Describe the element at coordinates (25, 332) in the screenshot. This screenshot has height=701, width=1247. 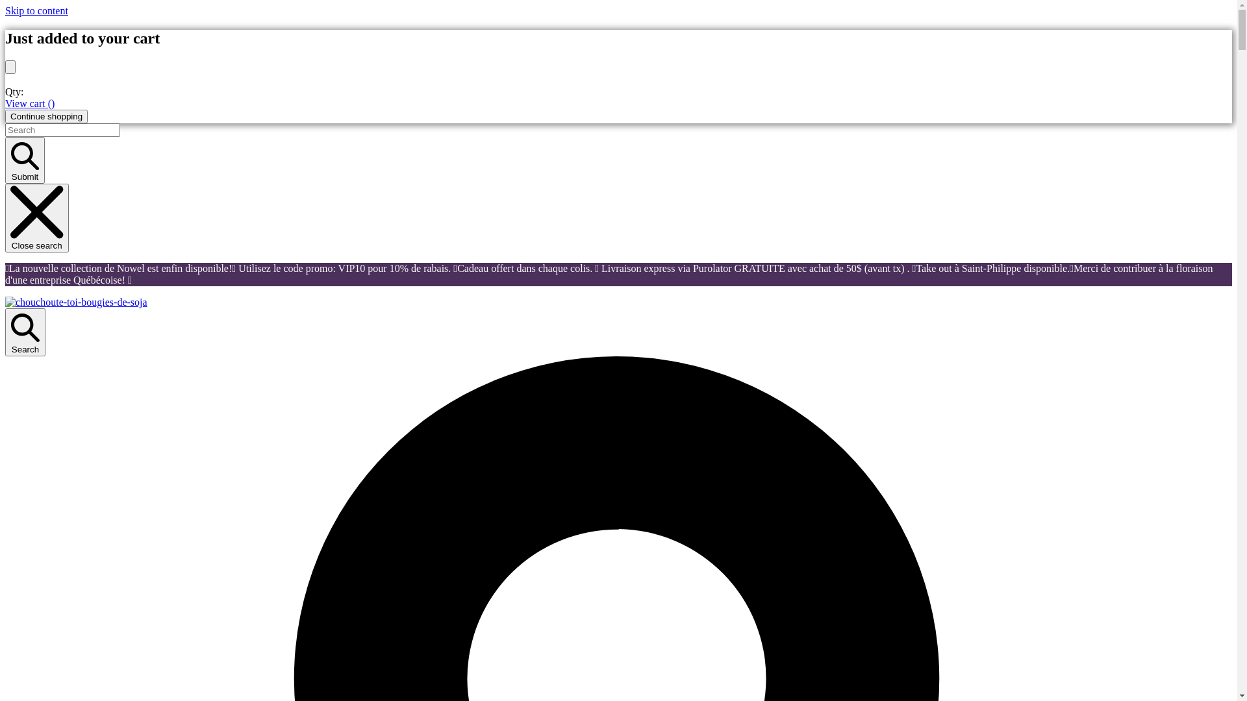
I see `Search` at that location.